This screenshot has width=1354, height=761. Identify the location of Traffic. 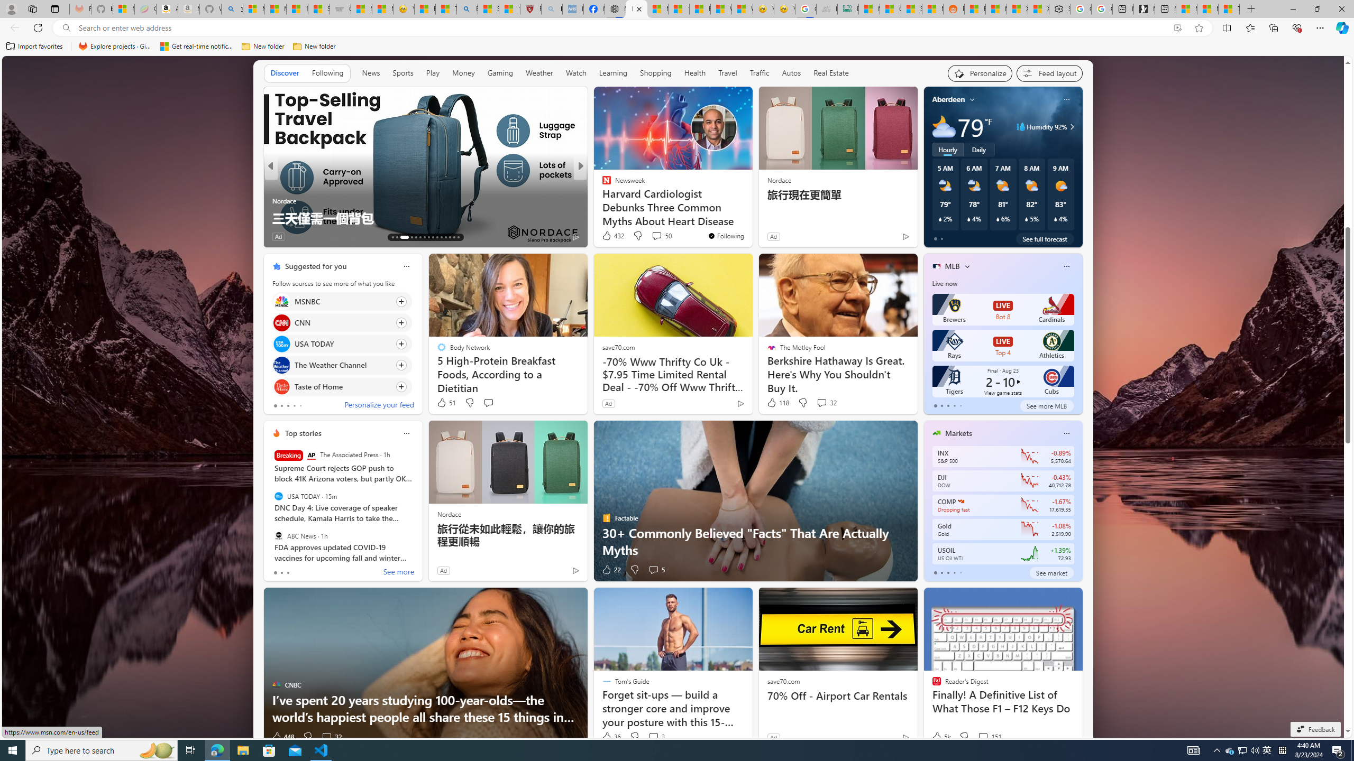
(760, 73).